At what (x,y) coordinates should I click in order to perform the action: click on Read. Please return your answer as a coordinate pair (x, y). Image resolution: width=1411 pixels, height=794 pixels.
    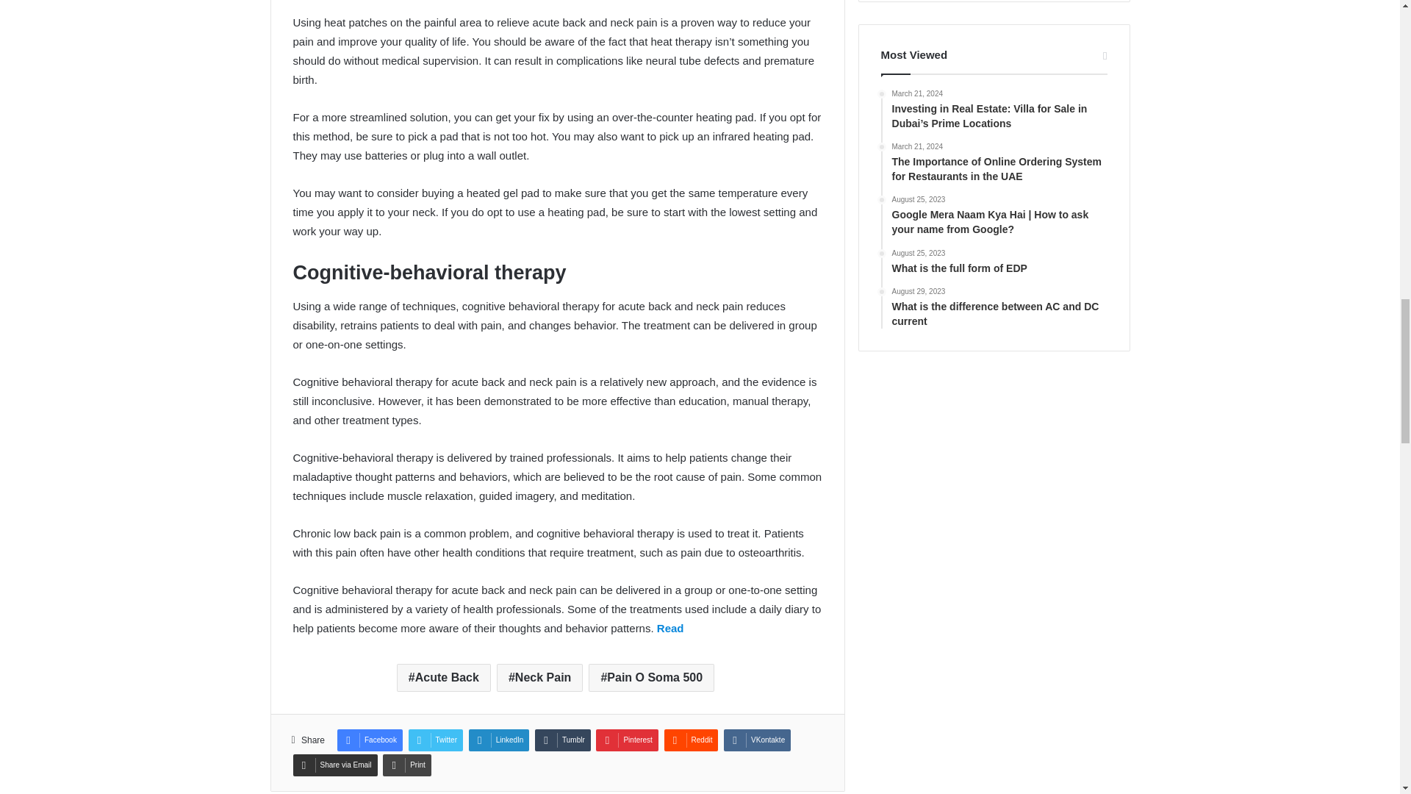
    Looking at the image, I should click on (670, 628).